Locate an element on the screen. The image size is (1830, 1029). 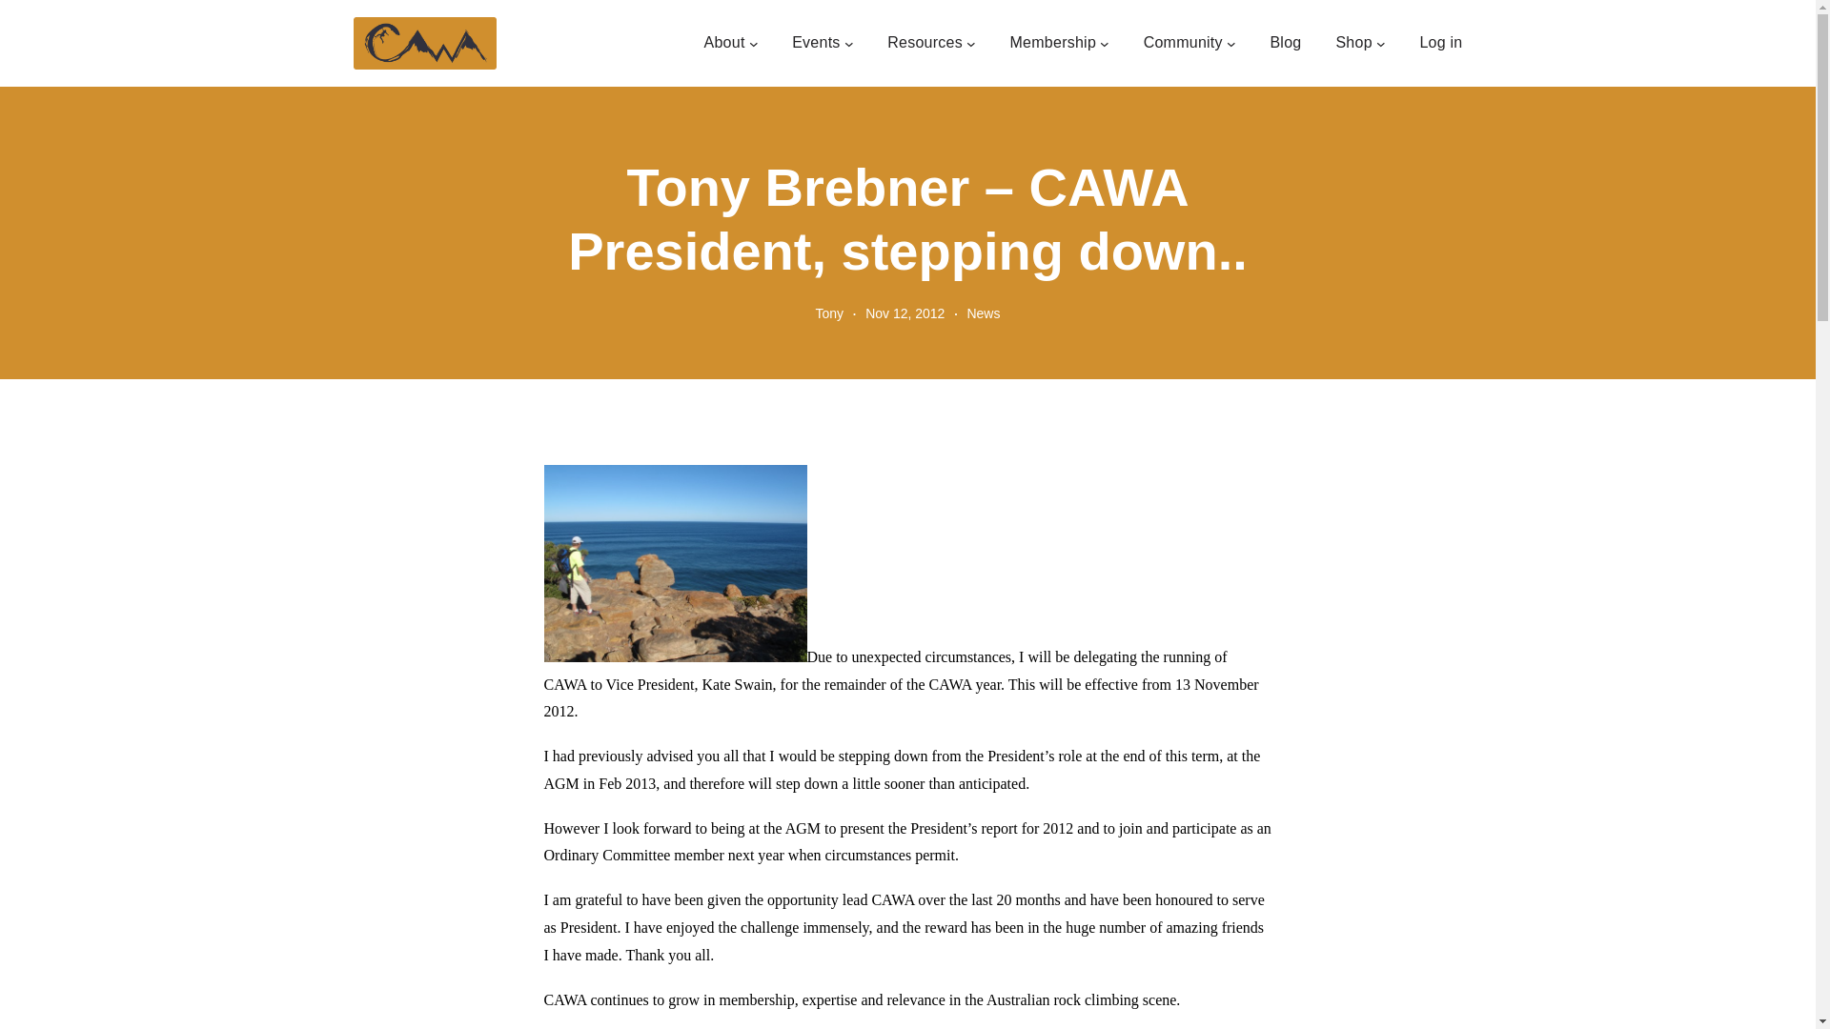
About is located at coordinates (724, 43).